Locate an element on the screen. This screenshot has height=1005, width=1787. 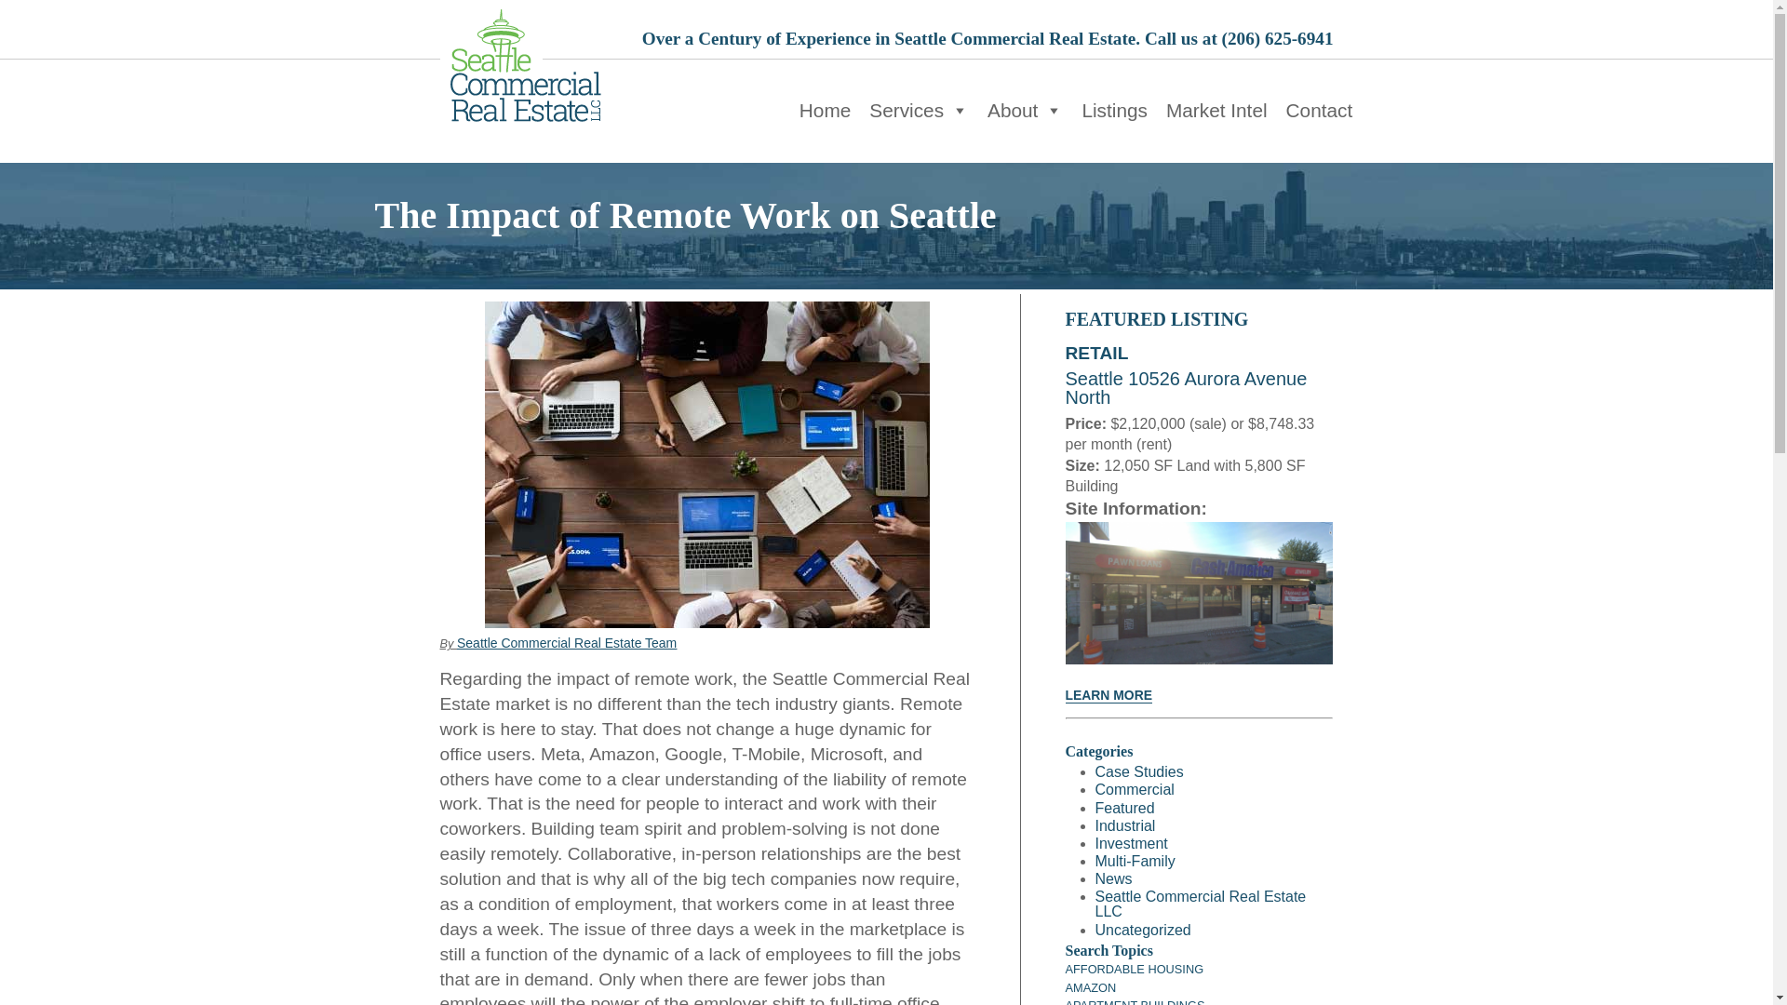
Services is located at coordinates (918, 111).